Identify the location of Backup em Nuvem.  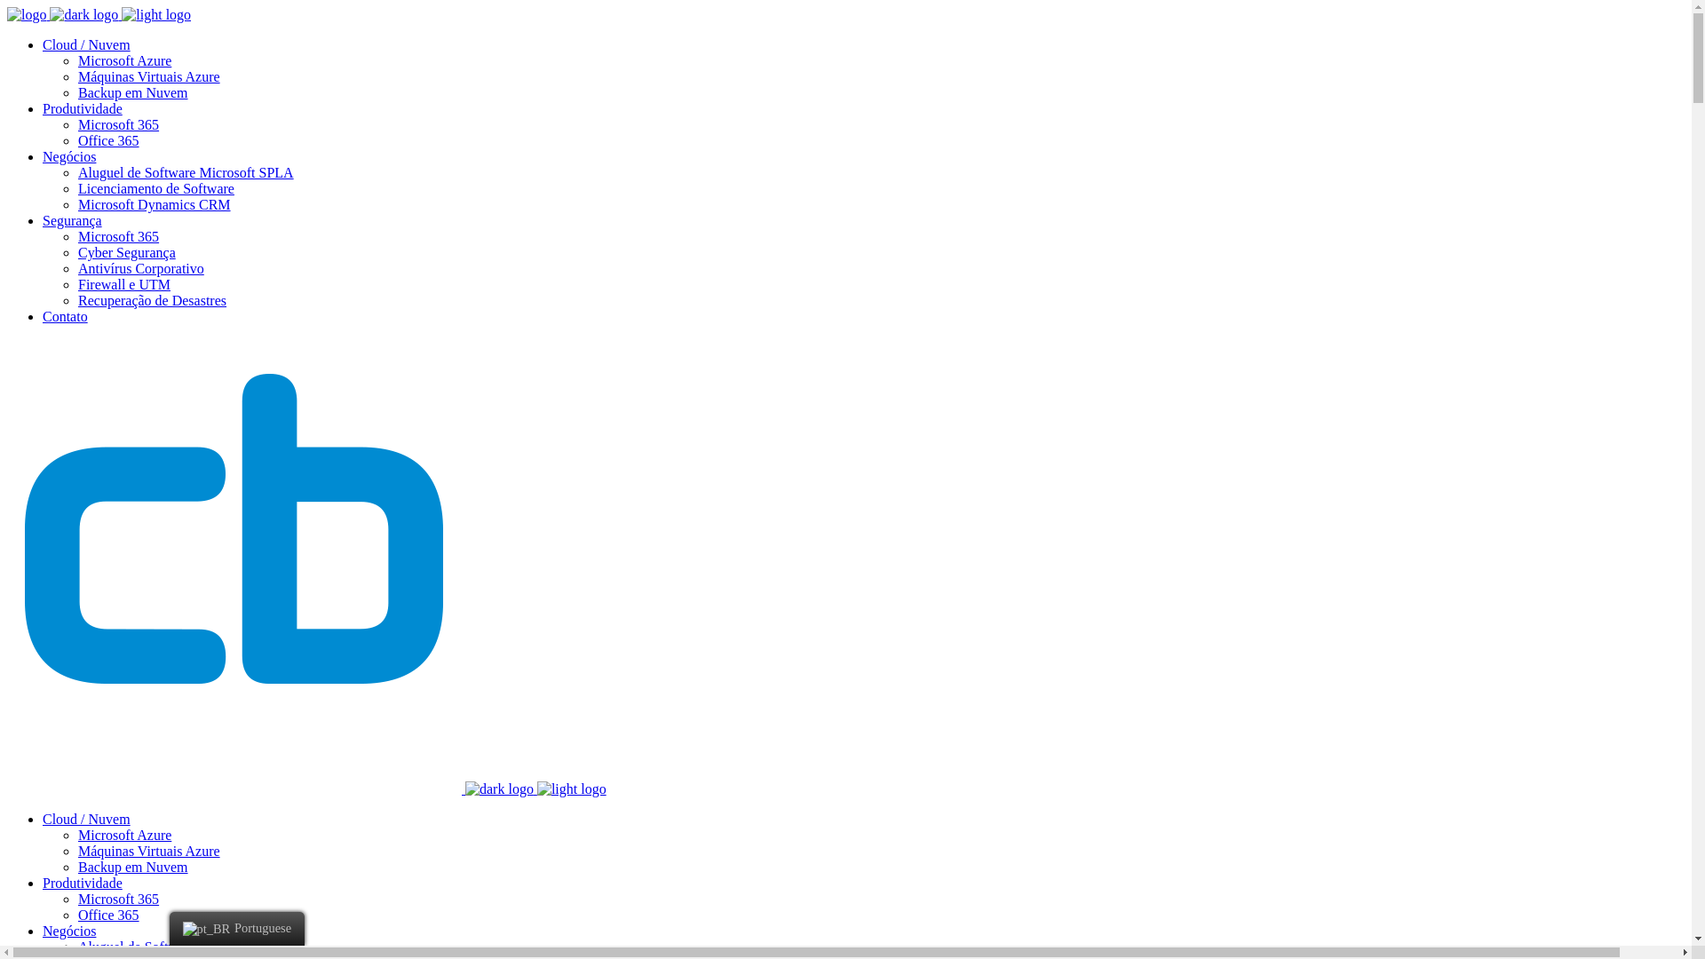
(133, 92).